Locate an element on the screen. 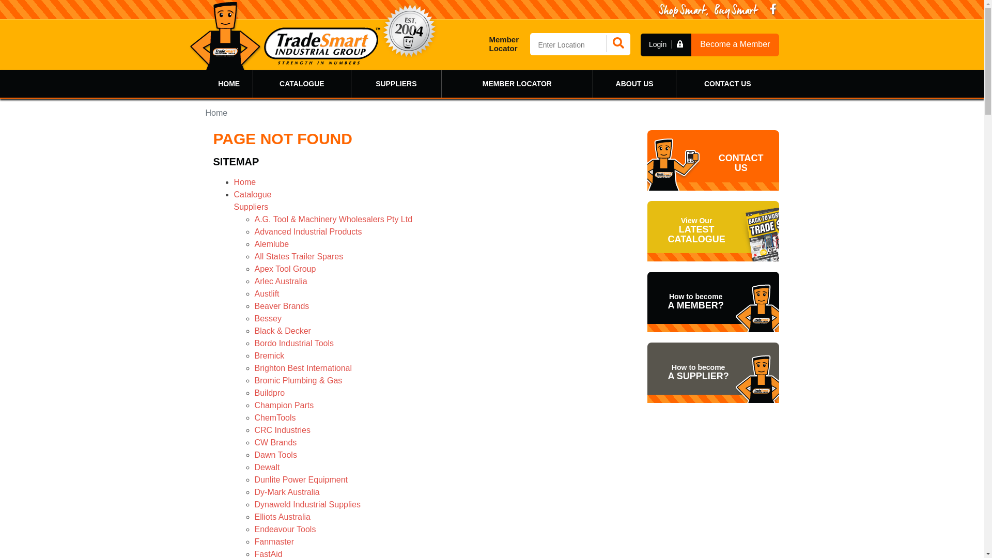 Image resolution: width=992 pixels, height=558 pixels. ABOUT US is located at coordinates (634, 84).